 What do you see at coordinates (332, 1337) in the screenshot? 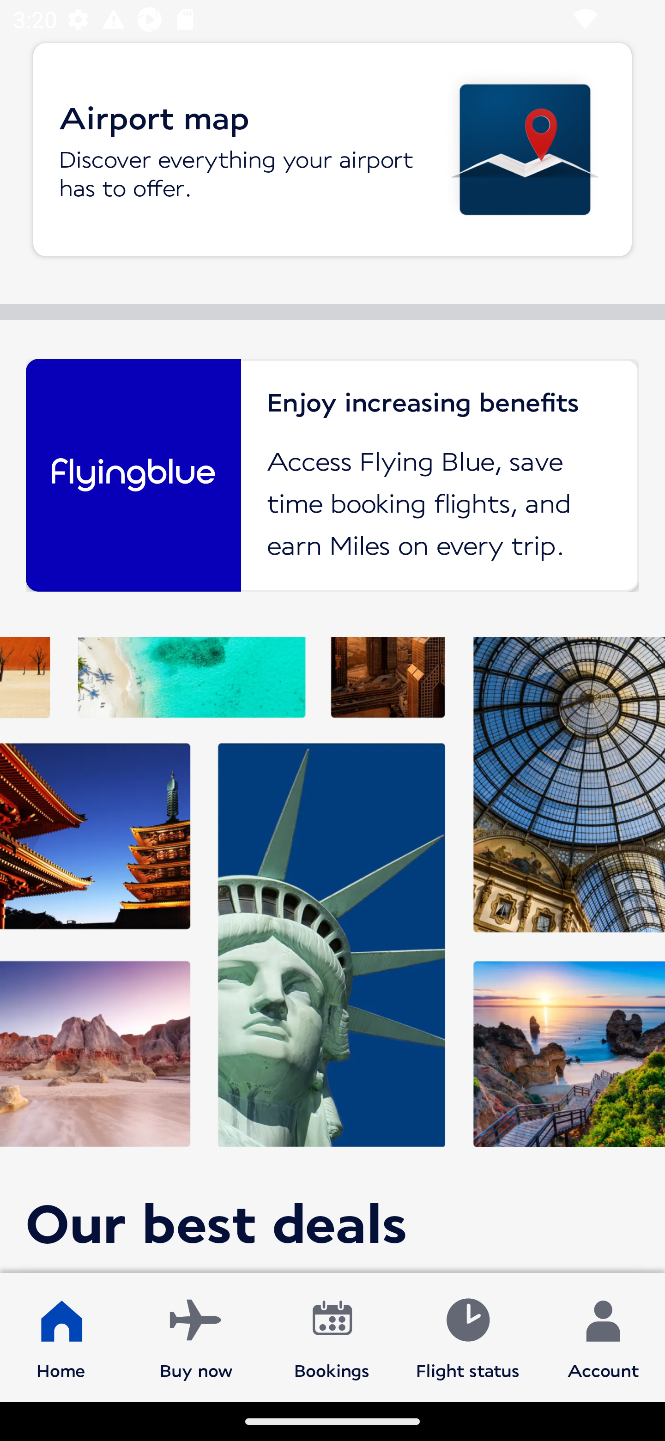
I see `Bookings` at bounding box center [332, 1337].